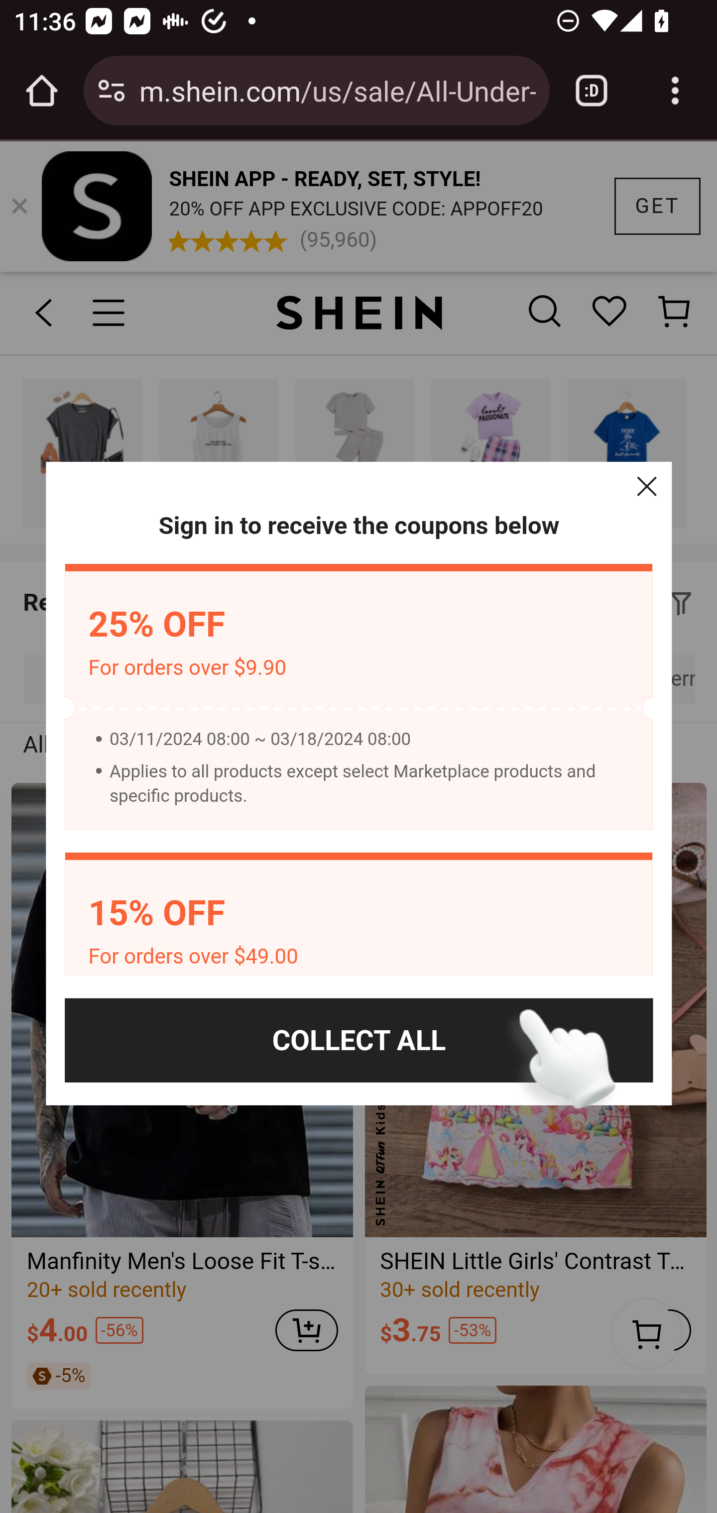 The height and width of the screenshot is (1513, 717). Describe the element at coordinates (112, 91) in the screenshot. I see `Connection is secure` at that location.